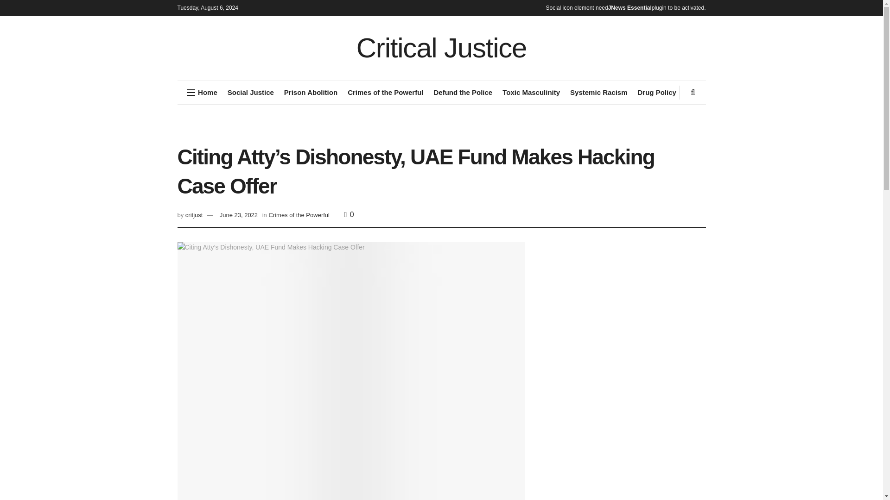 Image resolution: width=890 pixels, height=500 pixels. Describe the element at coordinates (350, 214) in the screenshot. I see `0` at that location.